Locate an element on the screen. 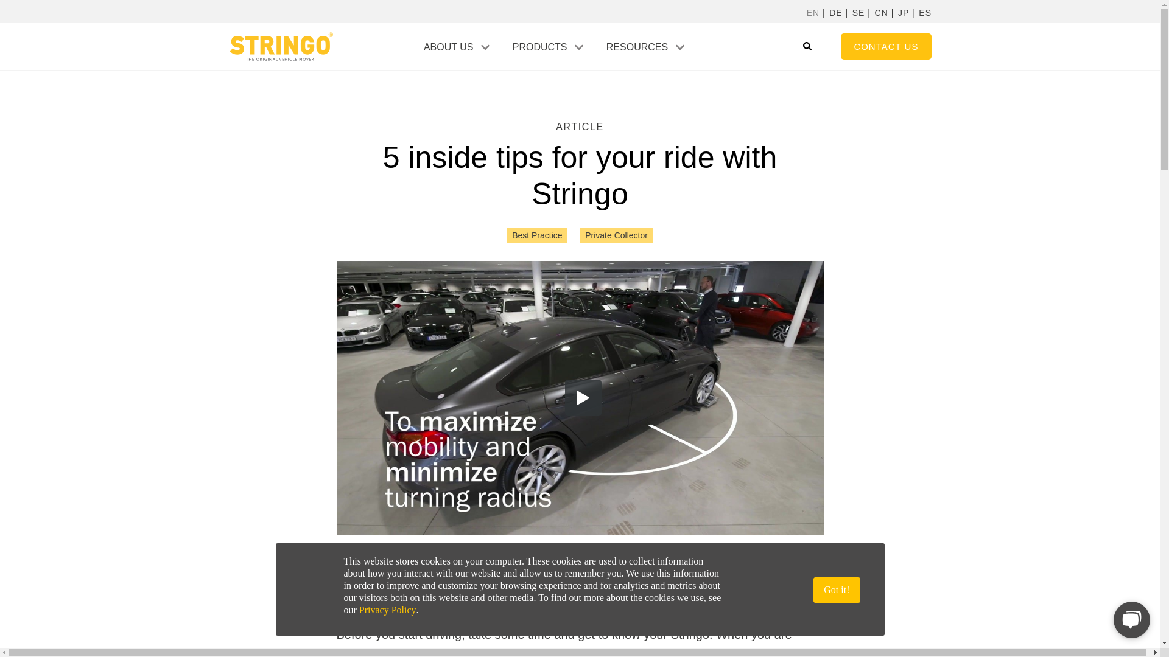 The image size is (1169, 657). Privacy Policy is located at coordinates (387, 610).